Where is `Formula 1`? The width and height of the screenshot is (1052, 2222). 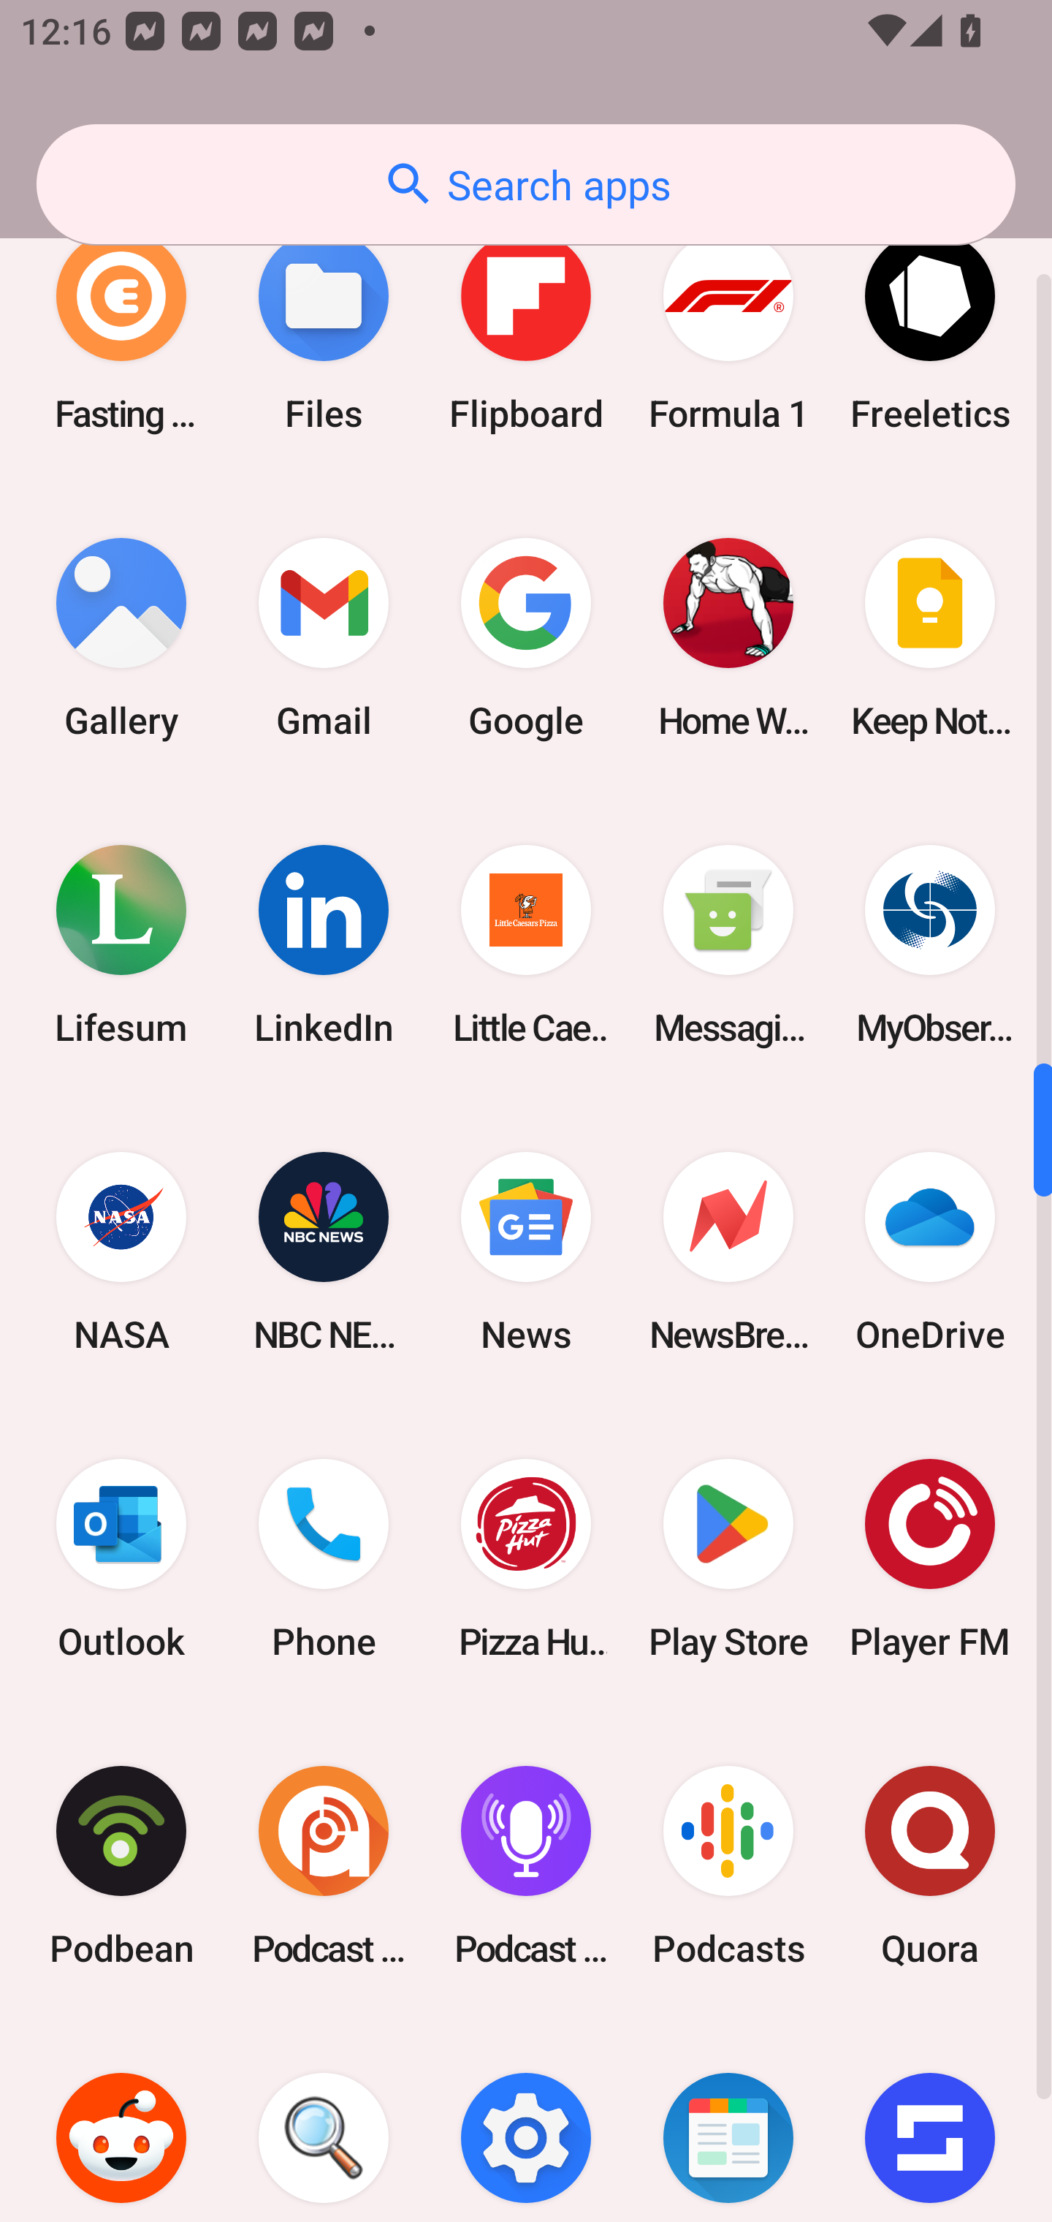 Formula 1 is located at coordinates (728, 330).